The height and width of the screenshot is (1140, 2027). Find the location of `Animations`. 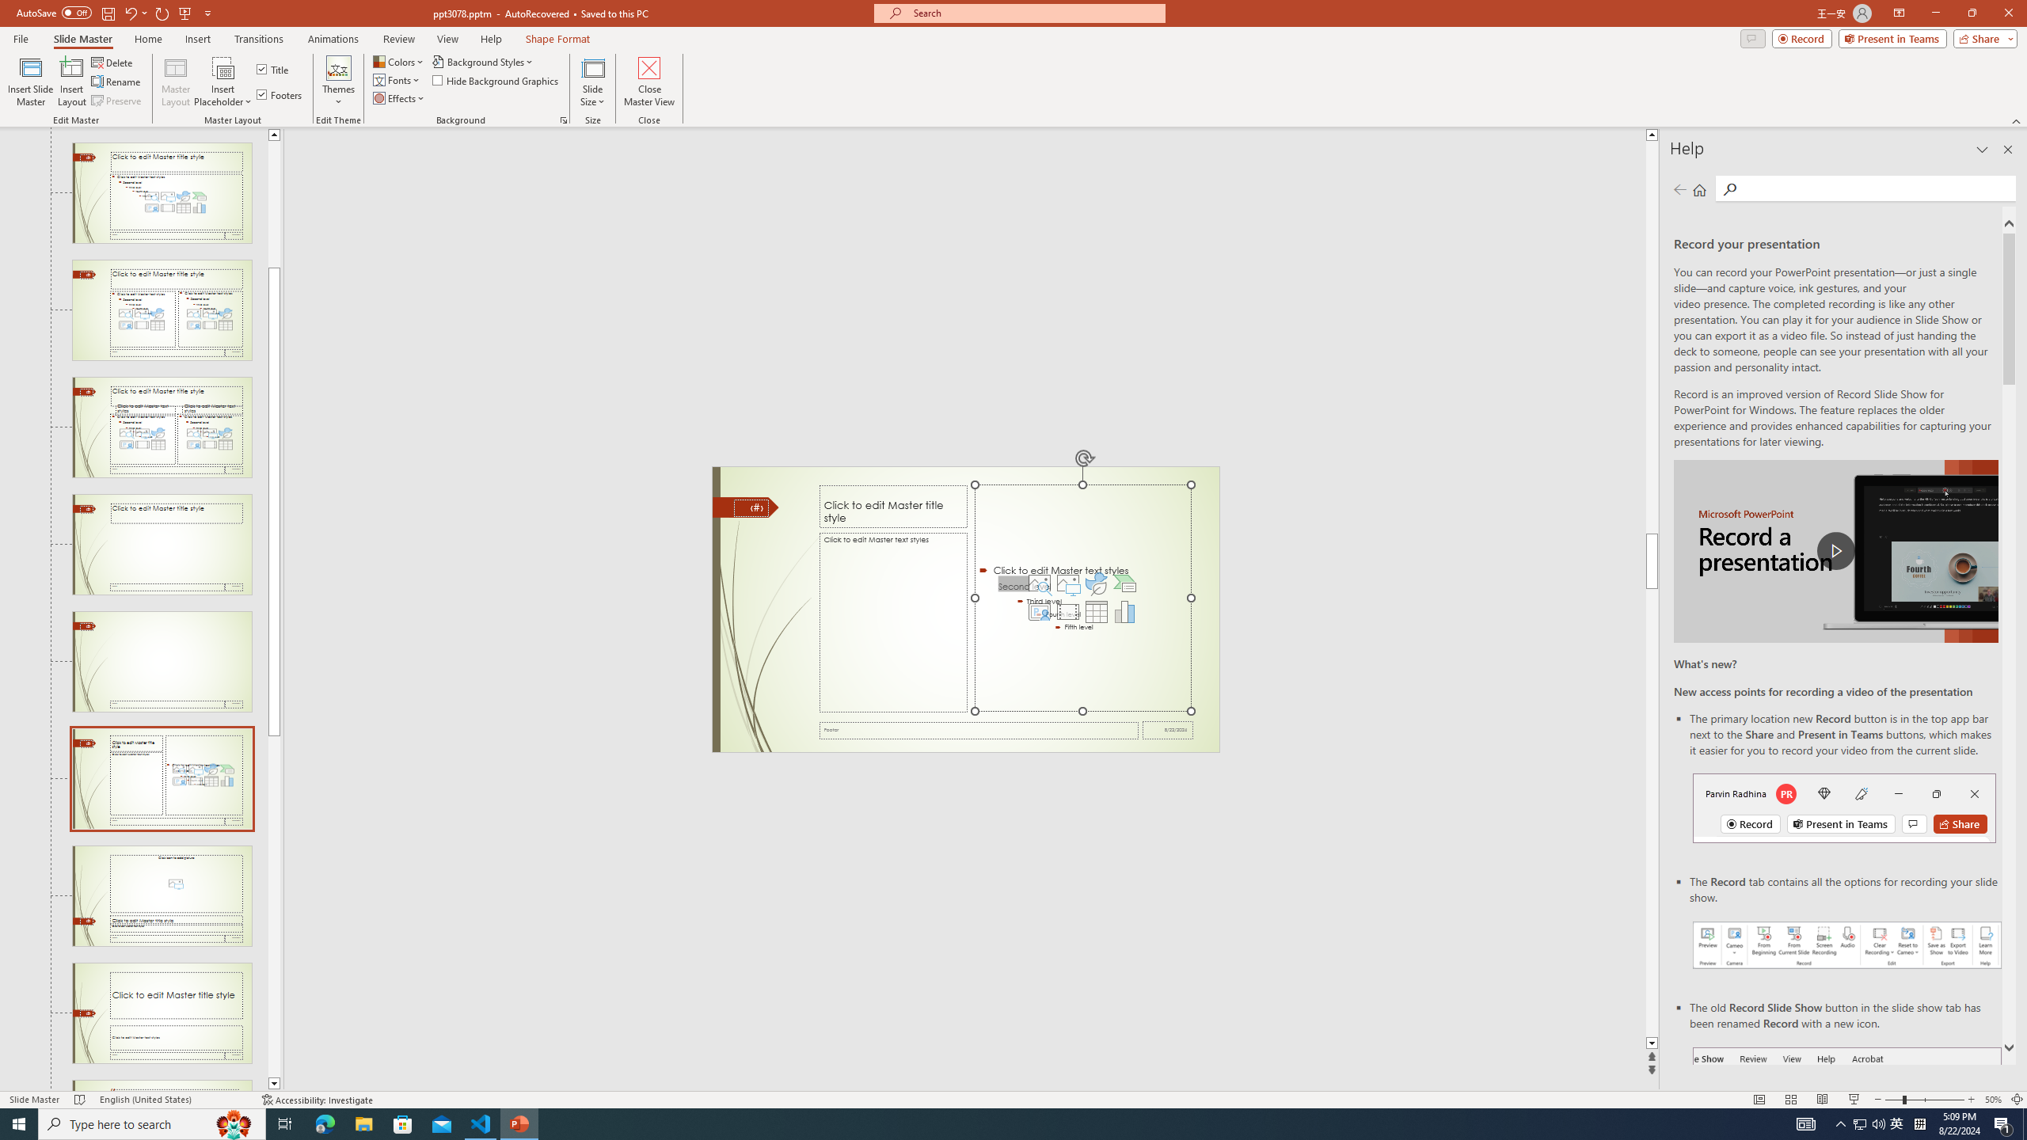

Animations is located at coordinates (333, 39).